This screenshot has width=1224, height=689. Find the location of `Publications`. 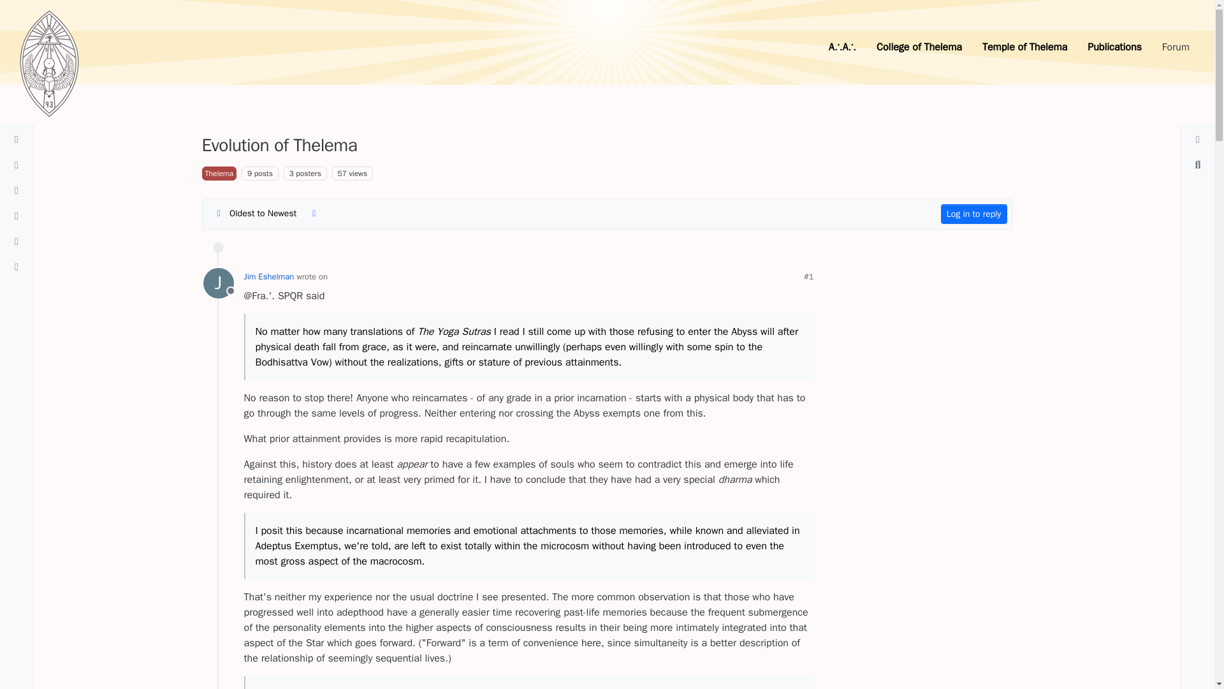

Publications is located at coordinates (218, 283).